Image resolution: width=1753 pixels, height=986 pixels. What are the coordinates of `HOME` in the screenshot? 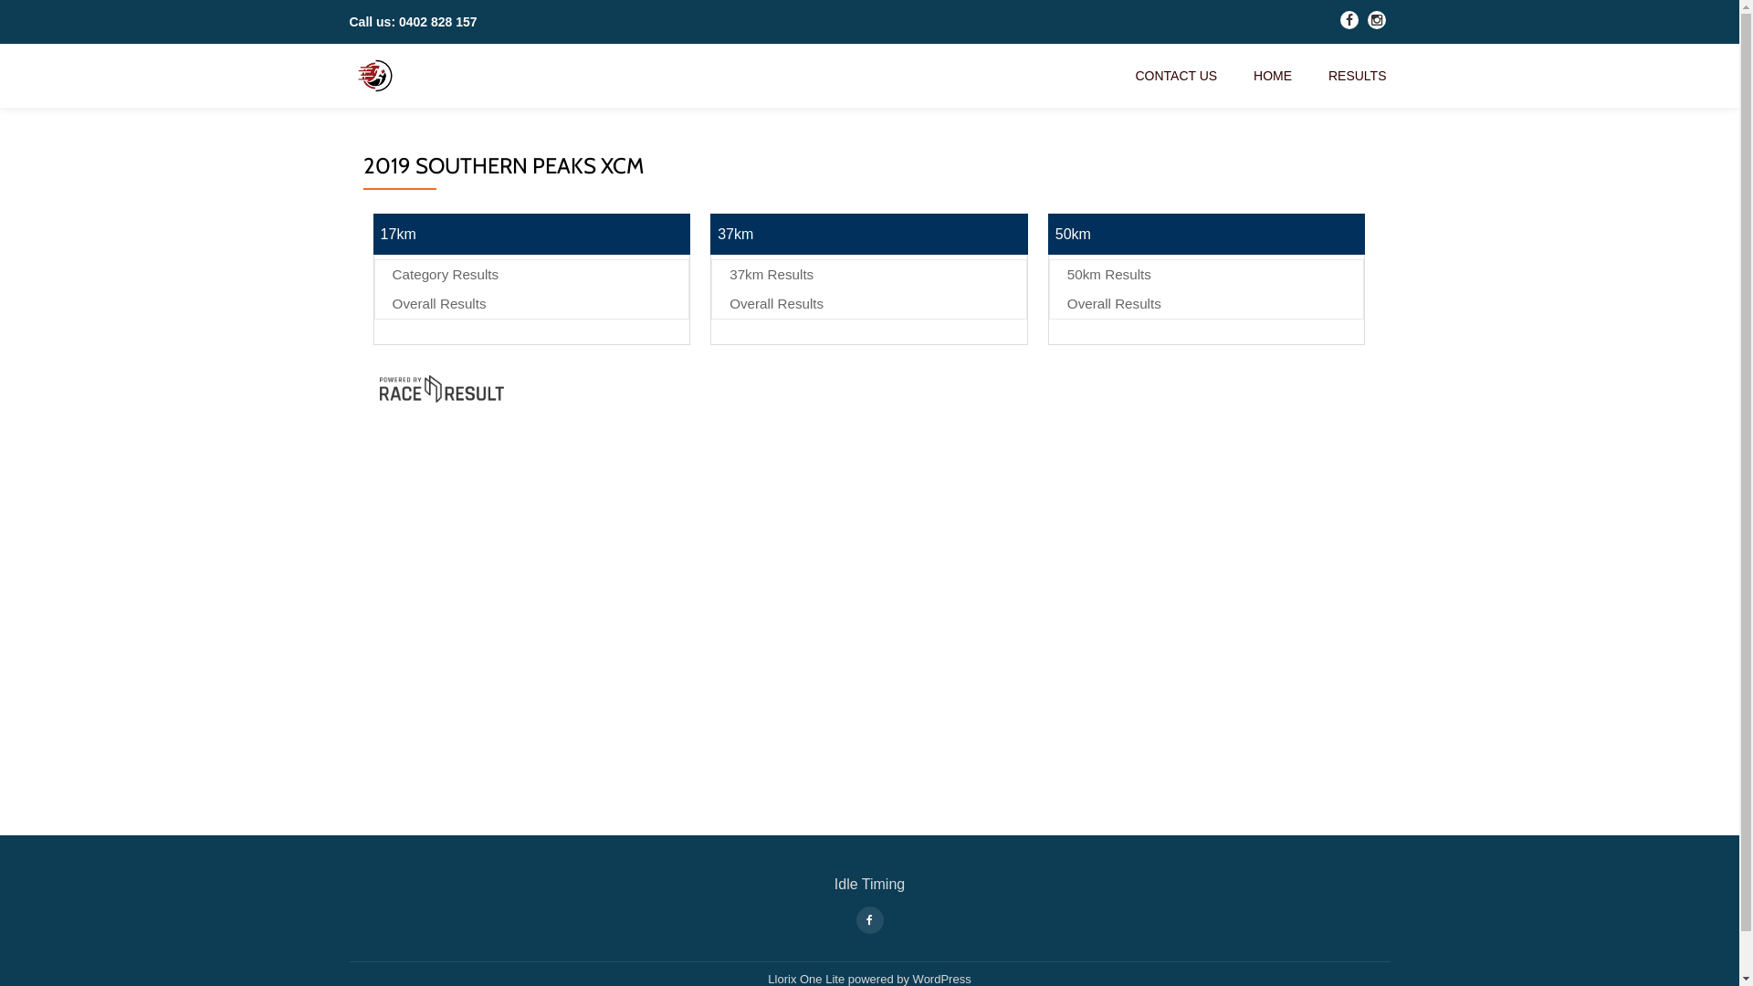 It's located at (1273, 76).